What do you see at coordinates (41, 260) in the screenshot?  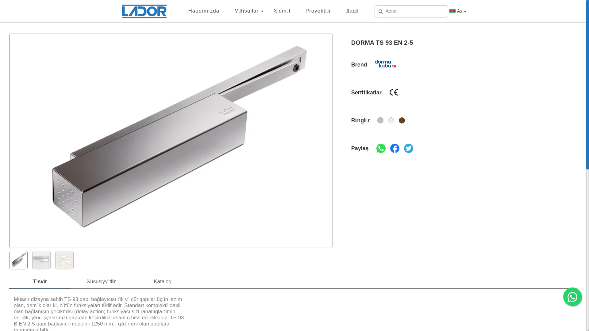 I see `Dorma TS 93 En 2-5` at bounding box center [41, 260].